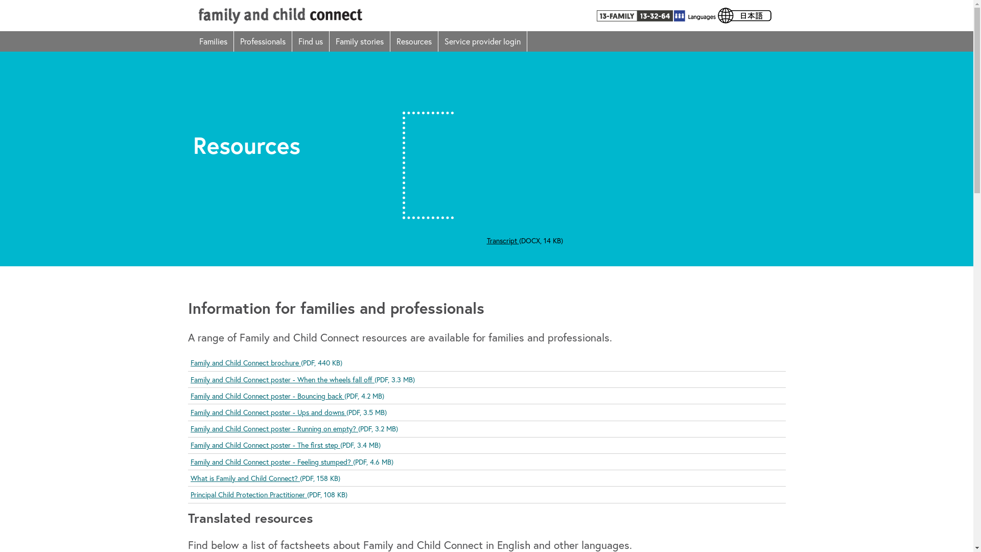 The height and width of the screenshot is (552, 981). I want to click on Find us, so click(311, 41).